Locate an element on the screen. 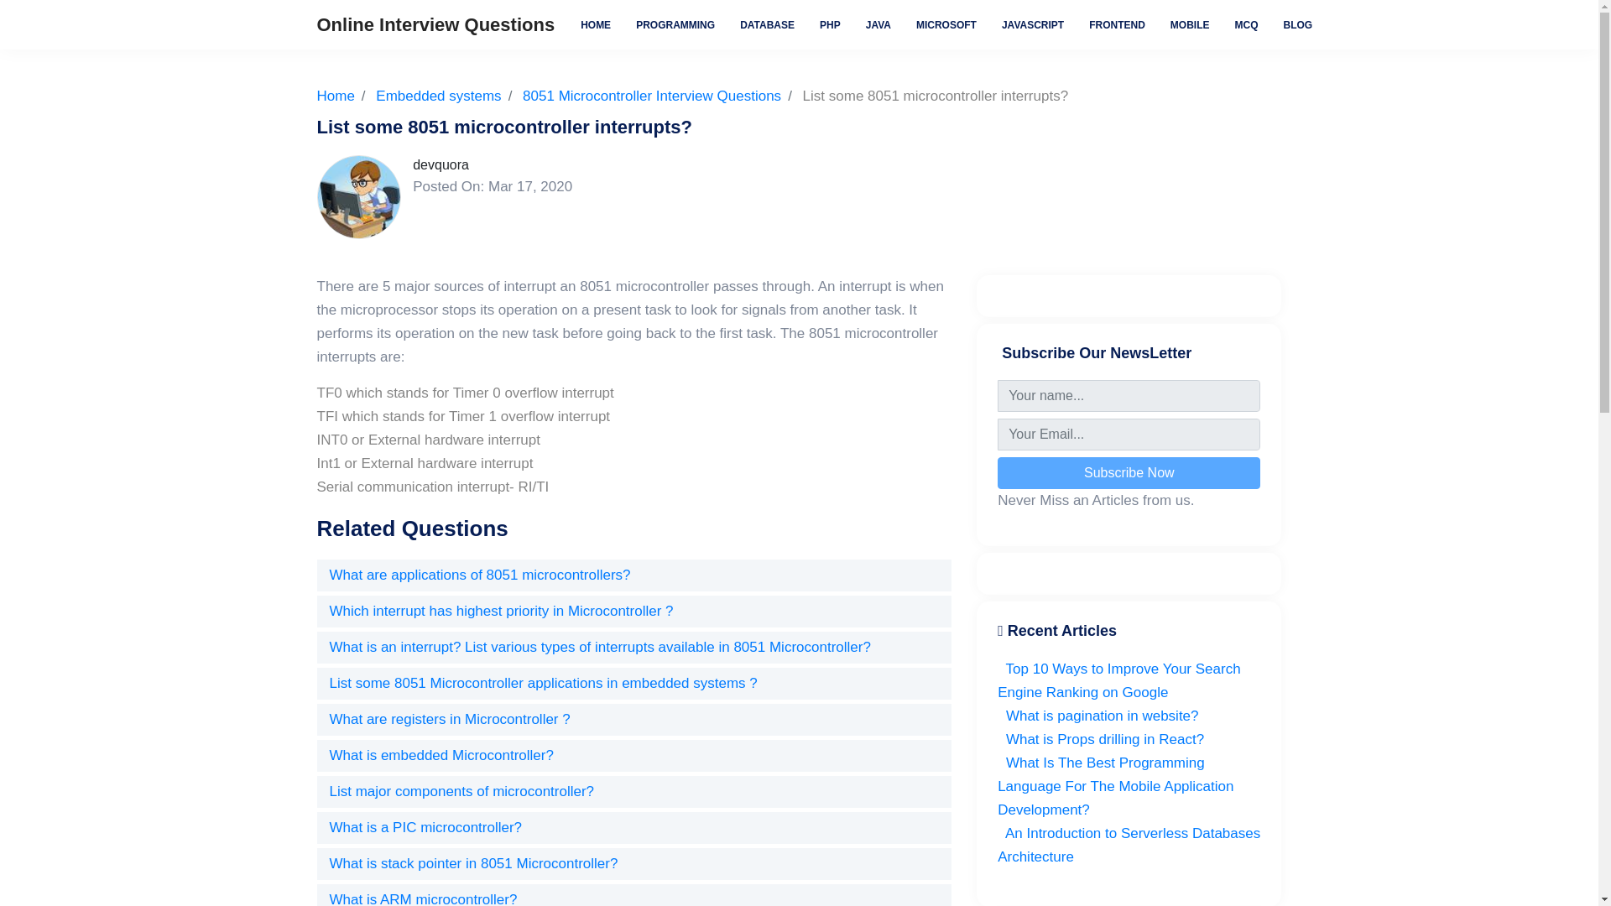  8051 Microcontroller Interview Questions is located at coordinates (651, 96).